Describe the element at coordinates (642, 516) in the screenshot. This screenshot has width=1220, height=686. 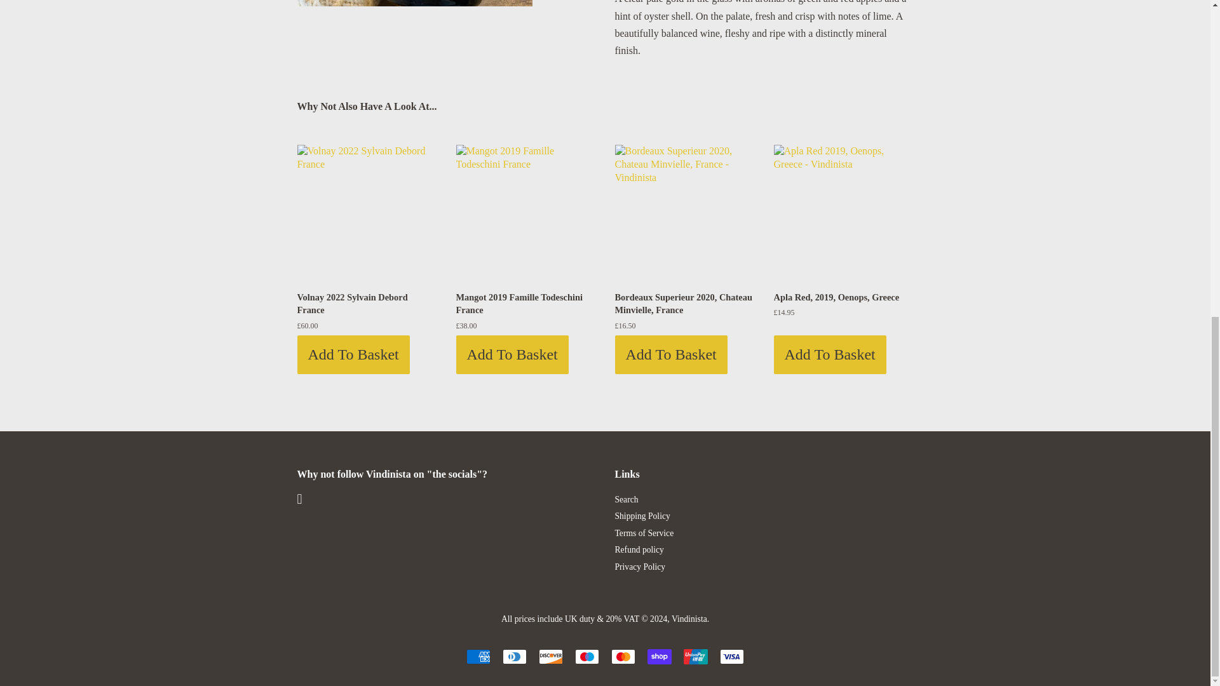
I see `Shipping Policy` at that location.